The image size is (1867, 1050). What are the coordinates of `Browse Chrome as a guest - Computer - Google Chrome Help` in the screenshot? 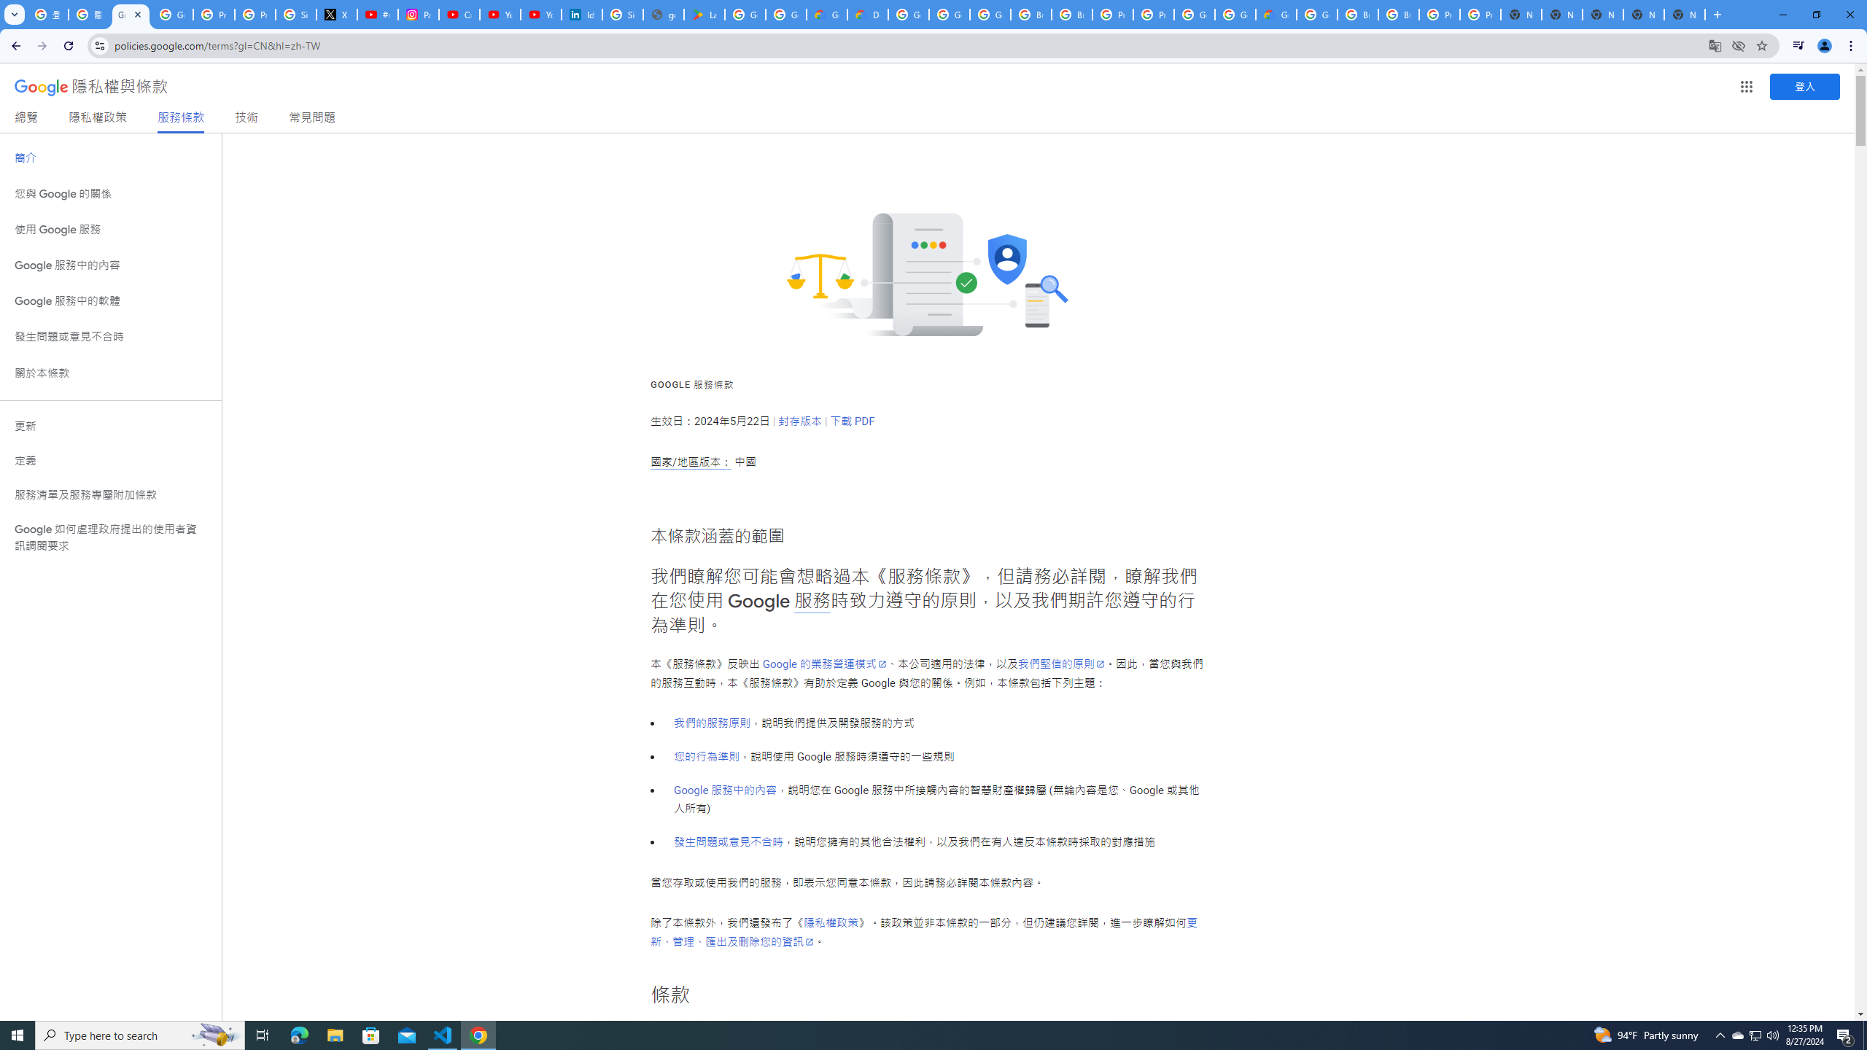 It's located at (1072, 15).